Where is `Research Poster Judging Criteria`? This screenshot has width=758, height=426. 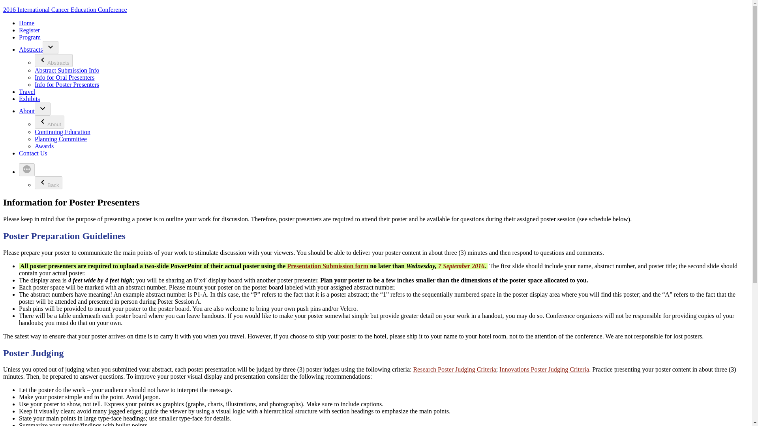
Research Poster Judging Criteria is located at coordinates (454, 369).